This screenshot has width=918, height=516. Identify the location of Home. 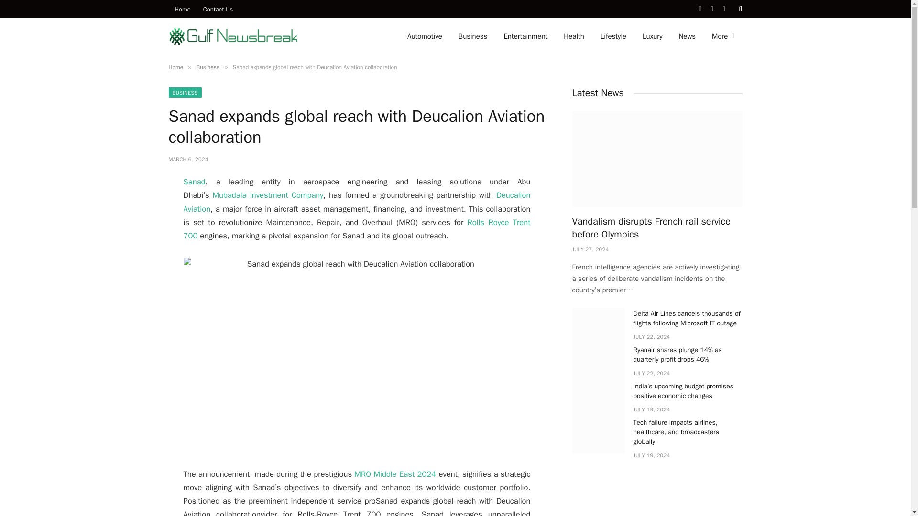
(182, 9).